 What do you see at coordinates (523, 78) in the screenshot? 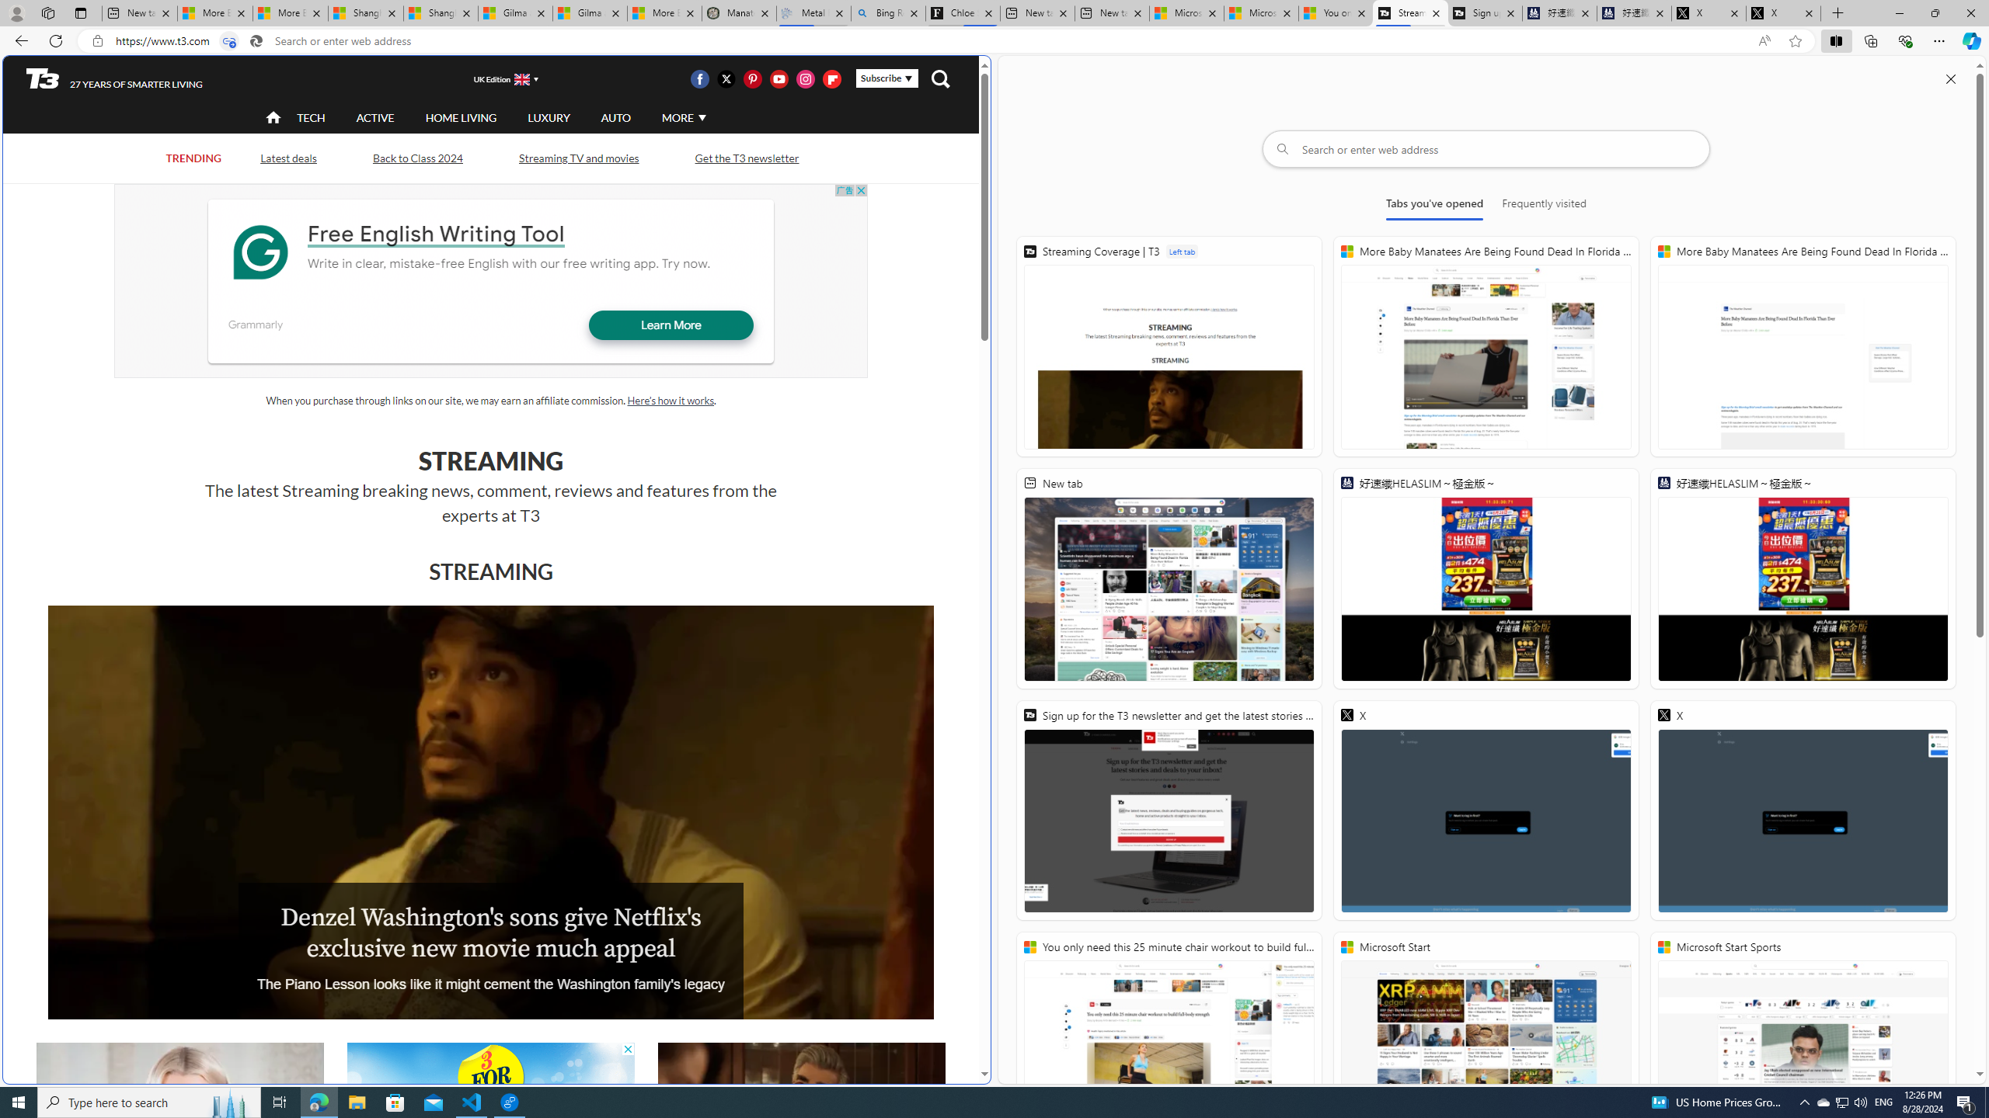
I see `flag of UK` at bounding box center [523, 78].